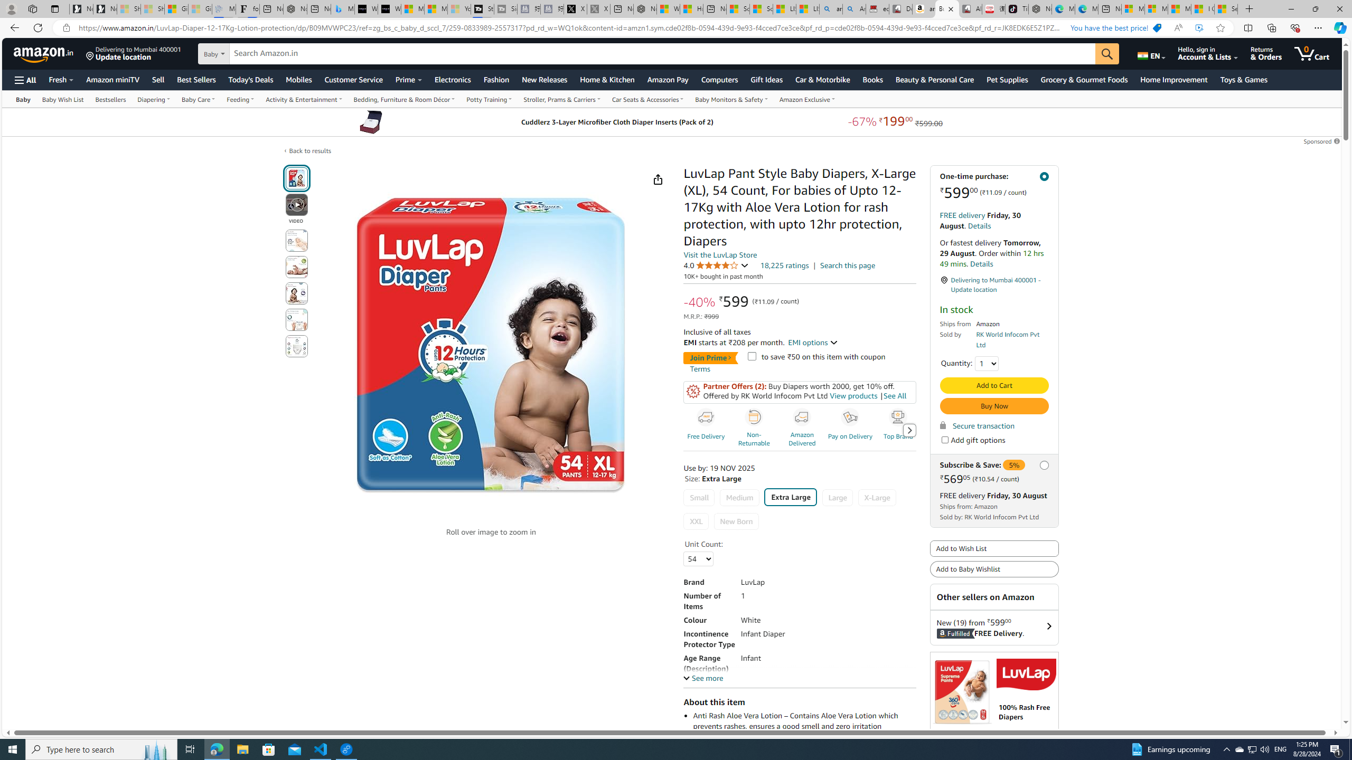  I want to click on Top Brand, so click(897, 417).